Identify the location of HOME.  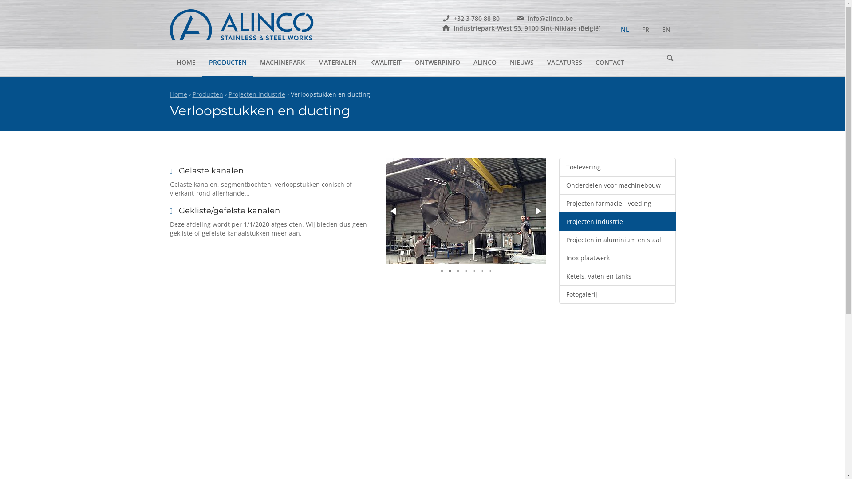
(185, 63).